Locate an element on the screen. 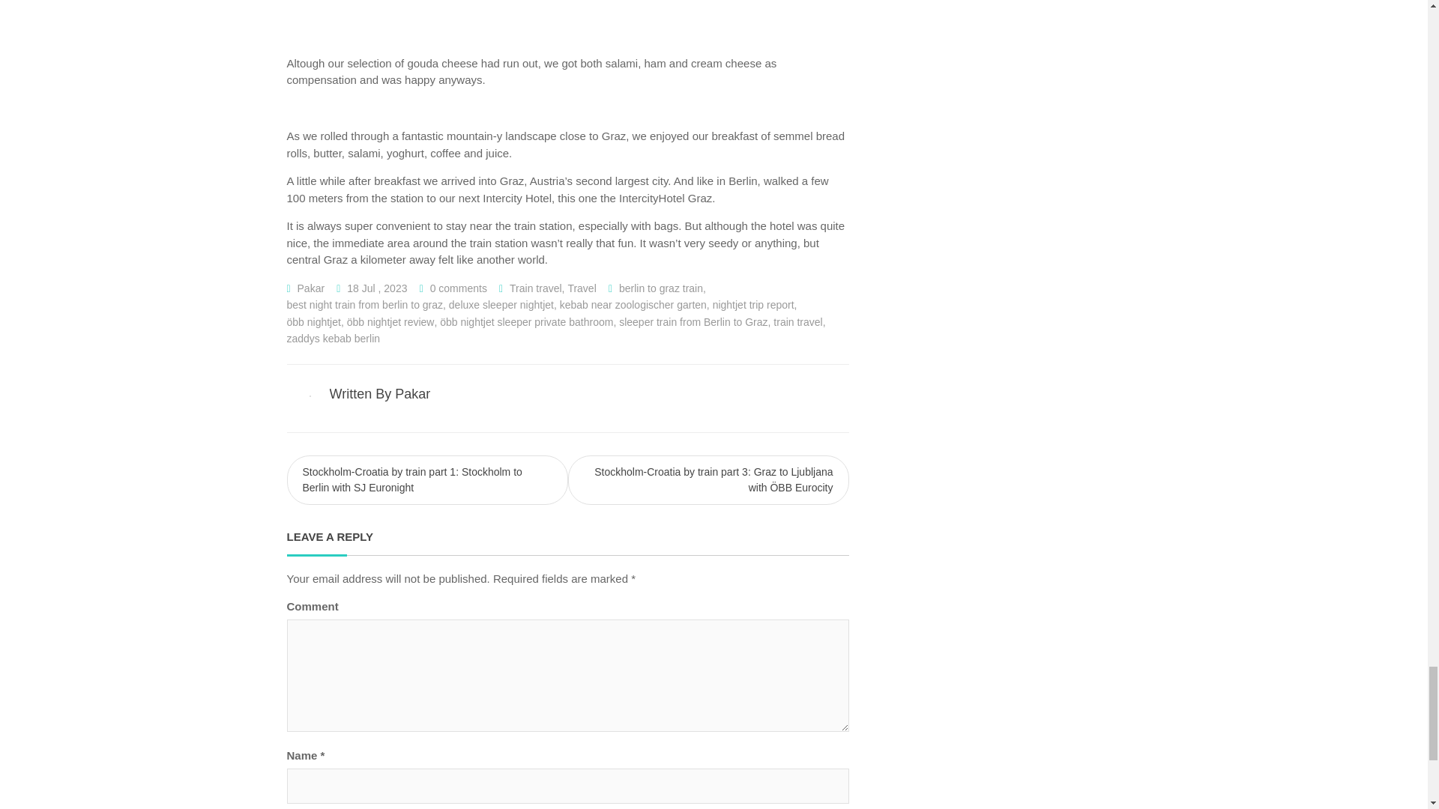 Image resolution: width=1439 pixels, height=809 pixels. zaddys kebab berlin is located at coordinates (333, 339).